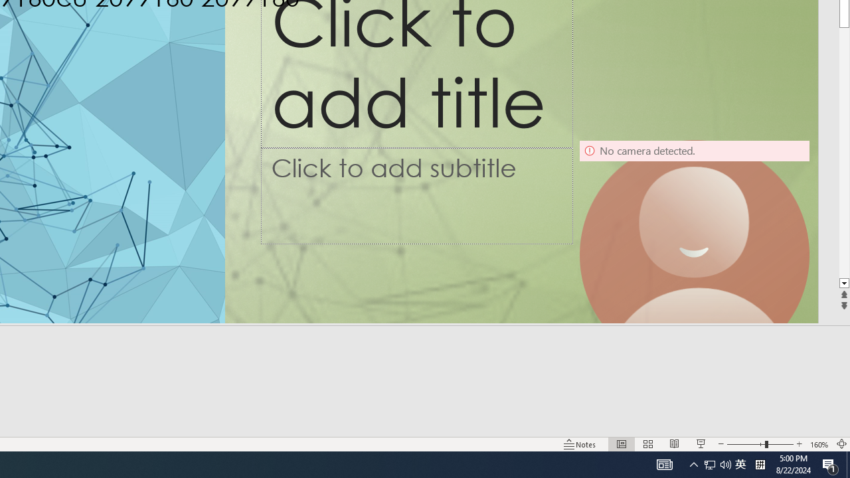 This screenshot has height=478, width=850. What do you see at coordinates (416, 195) in the screenshot?
I see `Subtitle TextBox` at bounding box center [416, 195].